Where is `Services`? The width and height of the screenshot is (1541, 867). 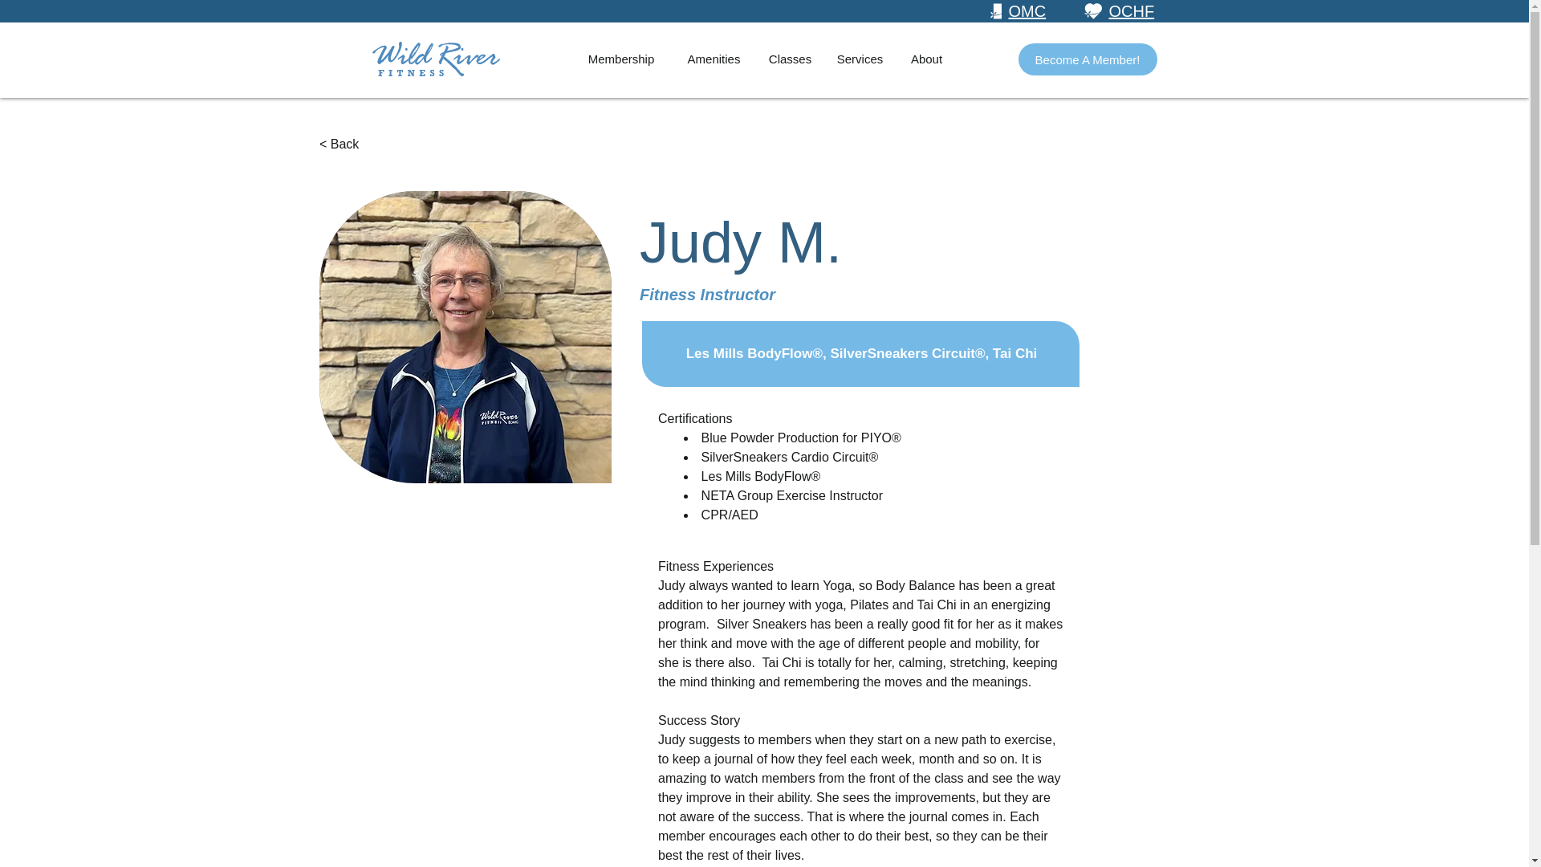 Services is located at coordinates (859, 59).